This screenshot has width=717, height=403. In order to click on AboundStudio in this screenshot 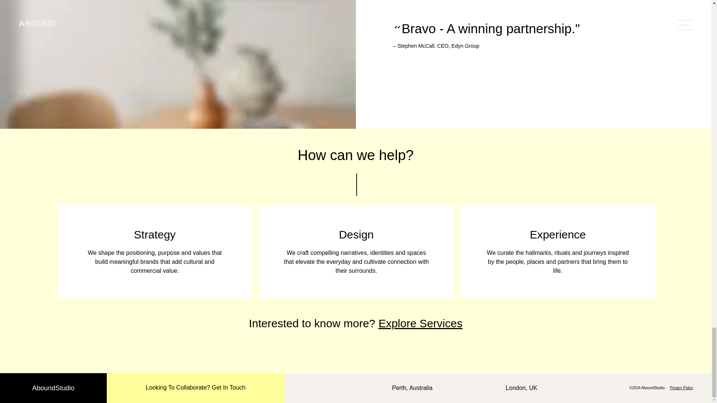, I will do `click(53, 388)`.